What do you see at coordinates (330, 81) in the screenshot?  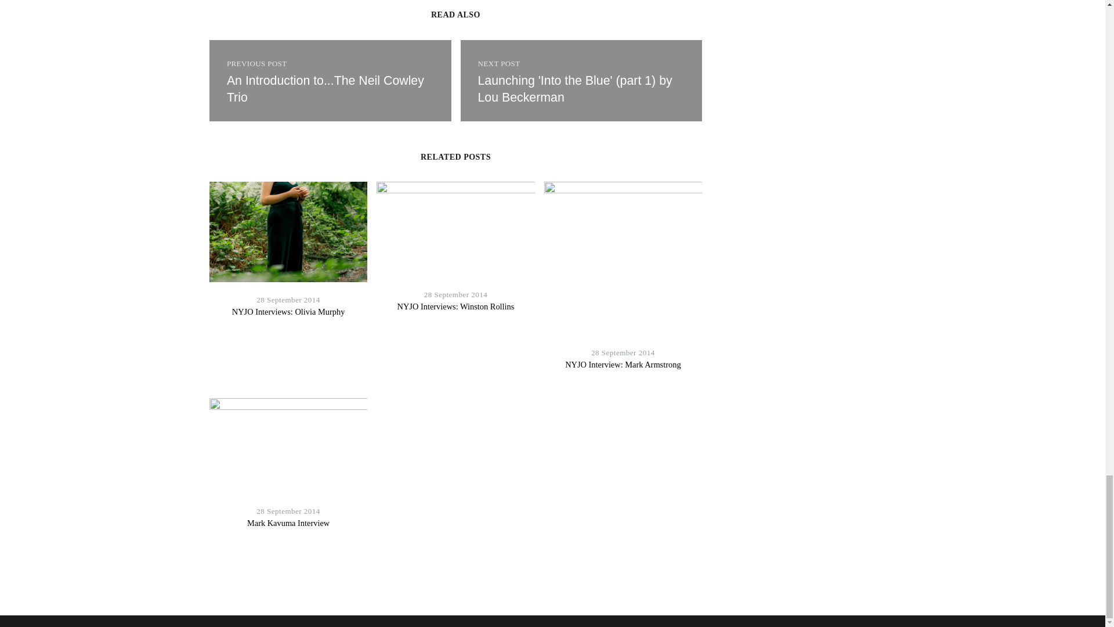 I see `Neil Cowley Interview` at bounding box center [330, 81].